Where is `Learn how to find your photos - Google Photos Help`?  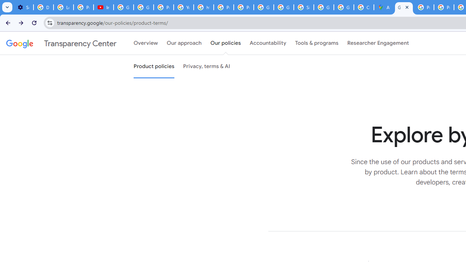 Learn how to find your photos - Google Photos Help is located at coordinates (63, 7).